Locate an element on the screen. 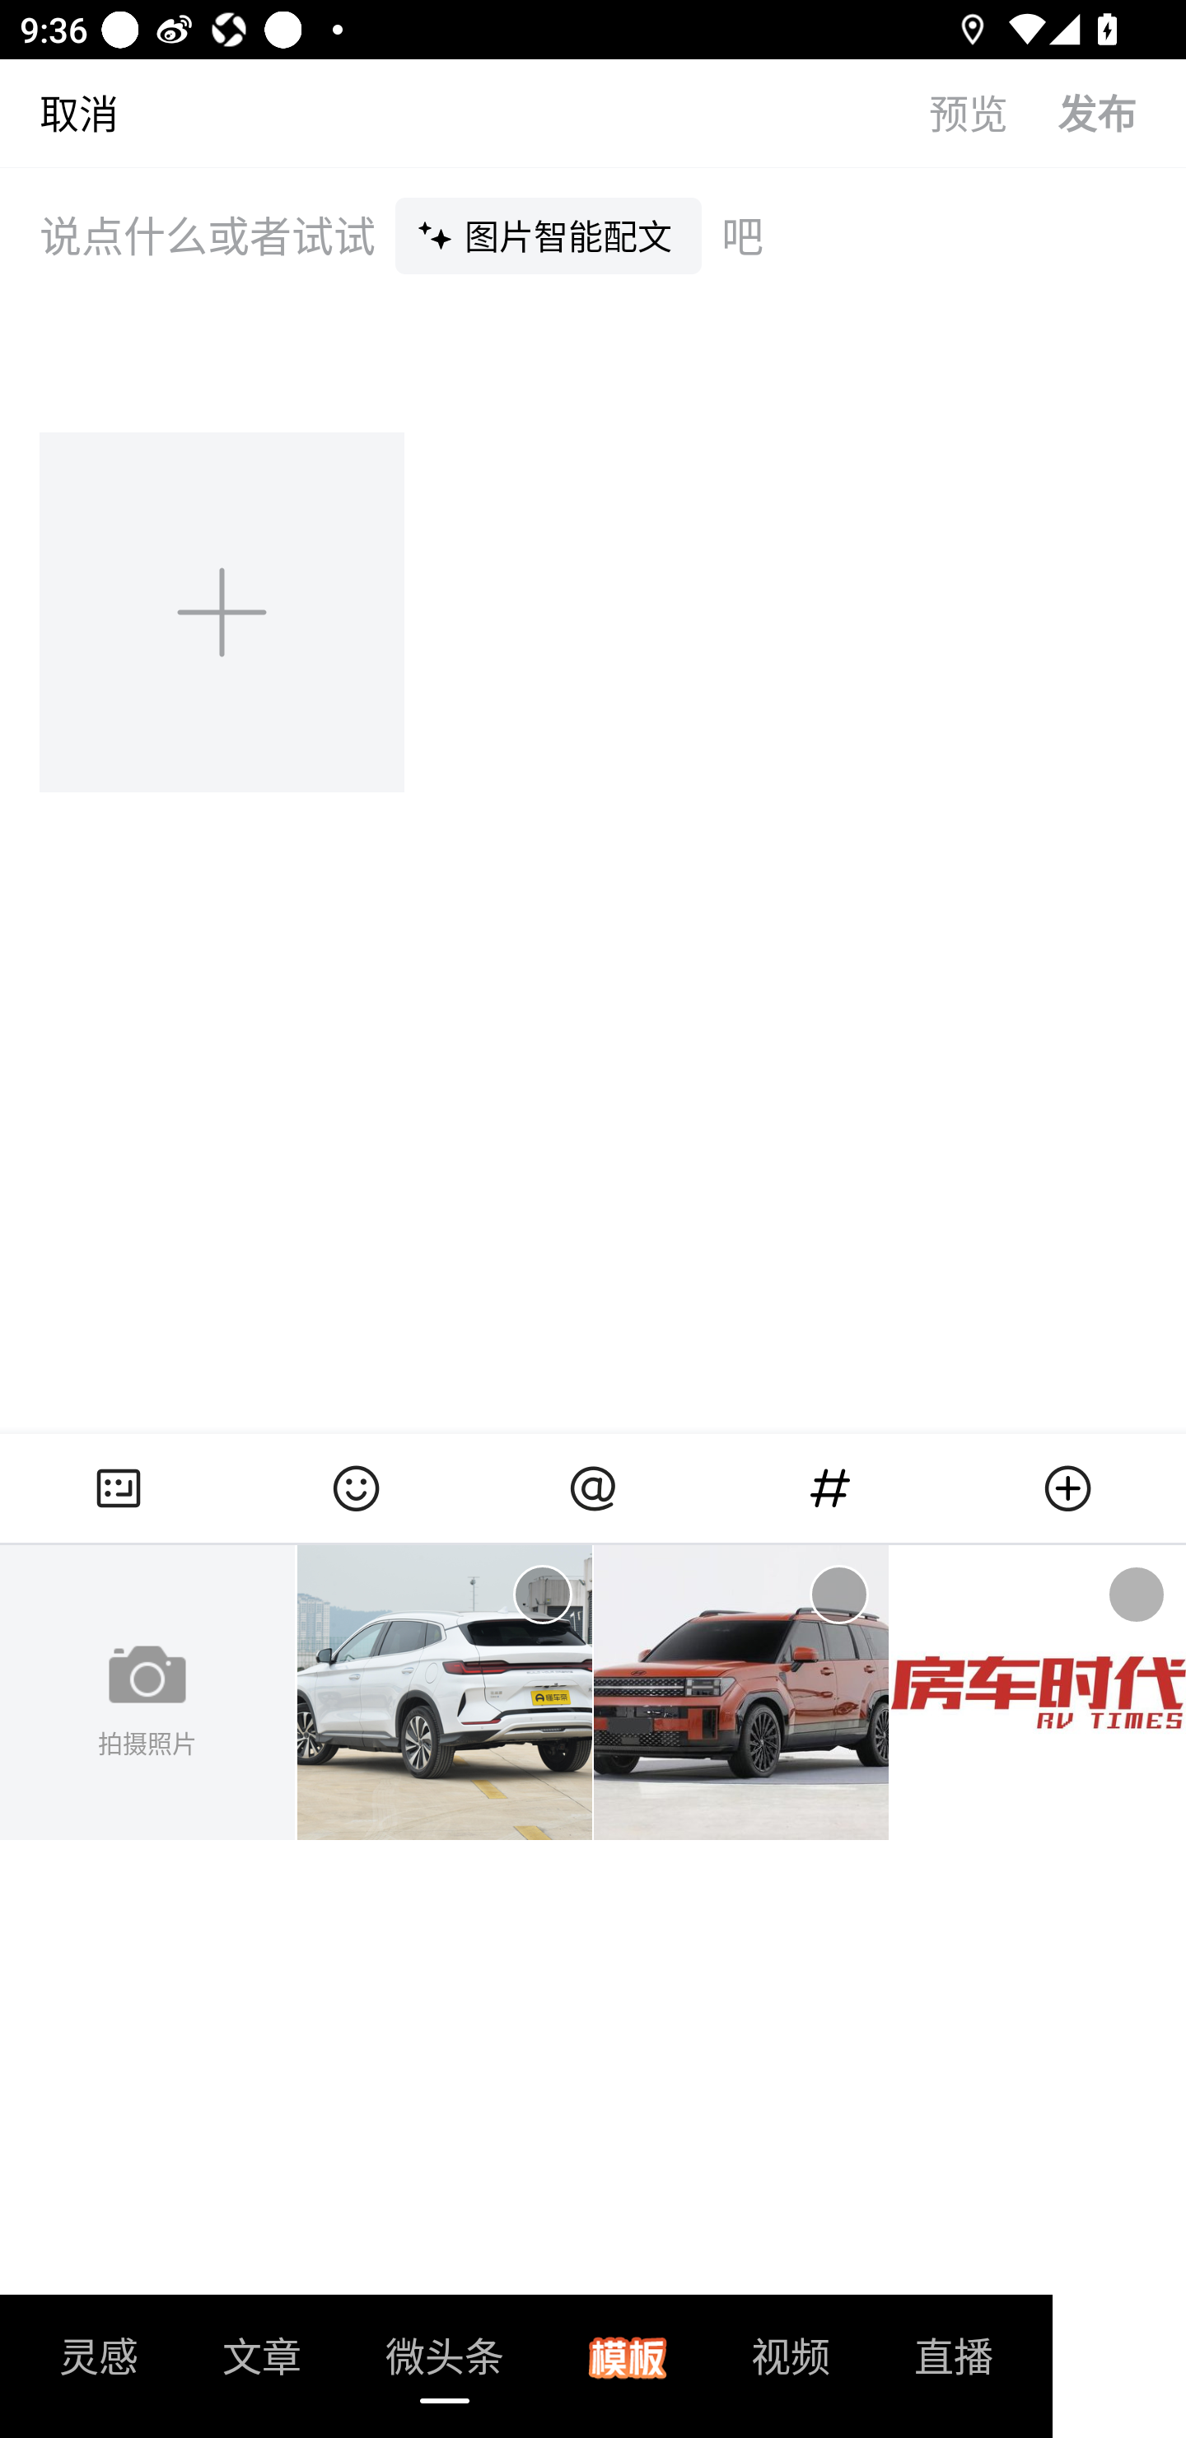 Image resolution: width=1186 pixels, height=2438 pixels. 预览 is located at coordinates (993, 112).